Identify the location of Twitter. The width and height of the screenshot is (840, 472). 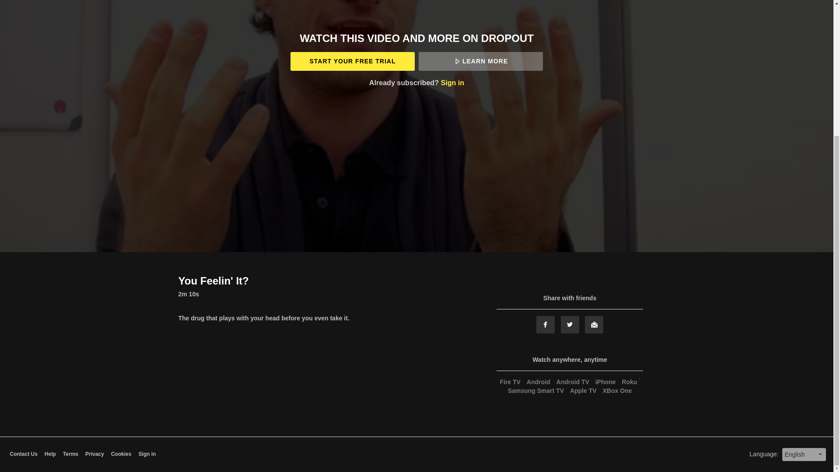
(570, 324).